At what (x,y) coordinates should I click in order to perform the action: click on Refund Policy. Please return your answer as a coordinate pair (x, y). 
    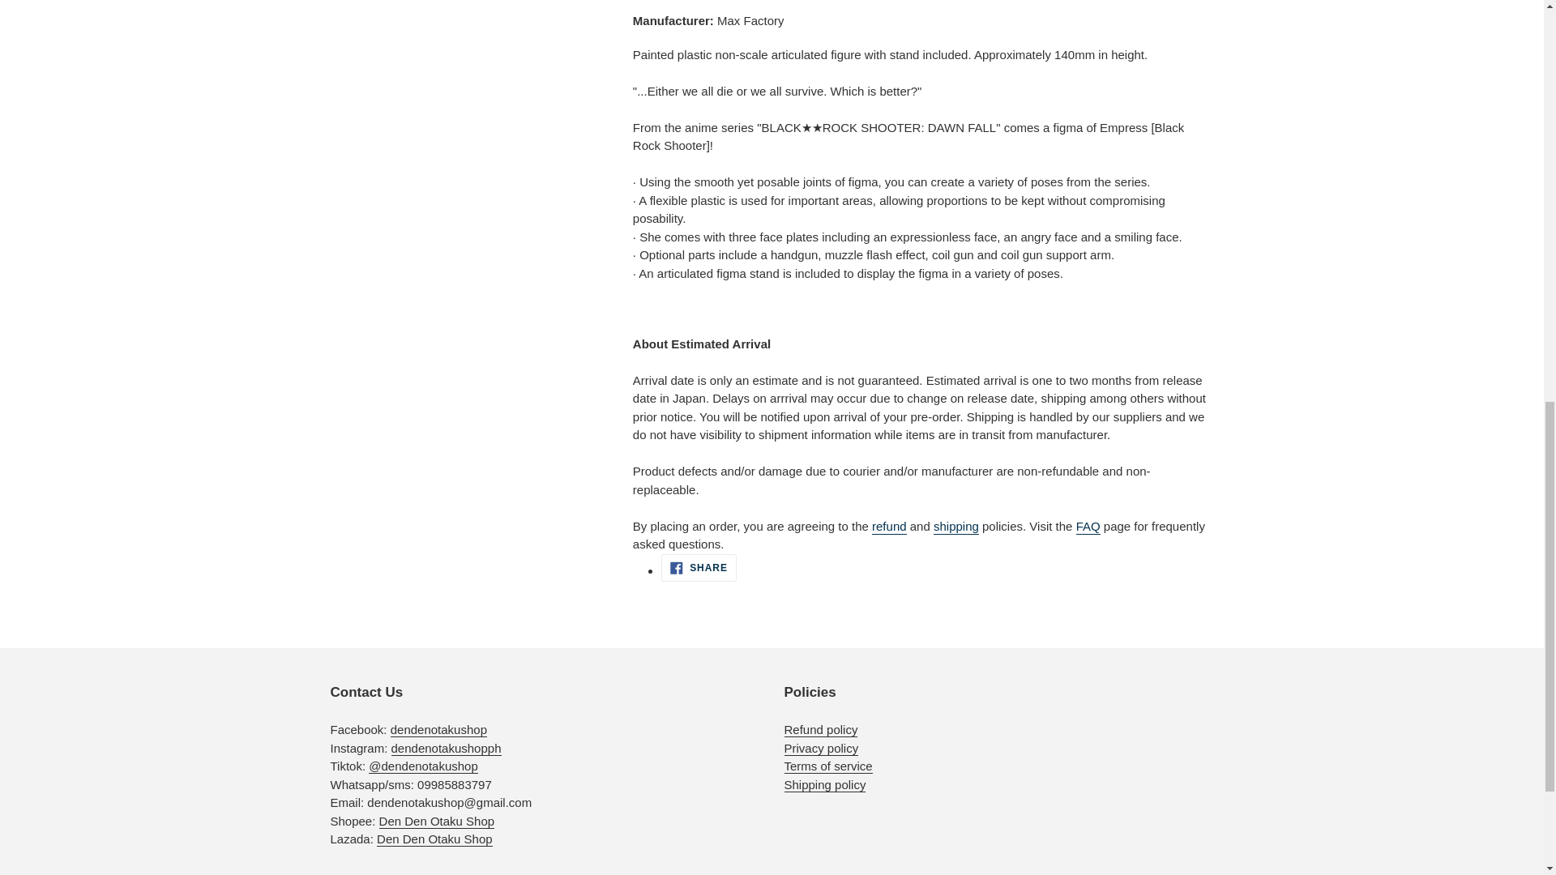
    Looking at the image, I should click on (821, 730).